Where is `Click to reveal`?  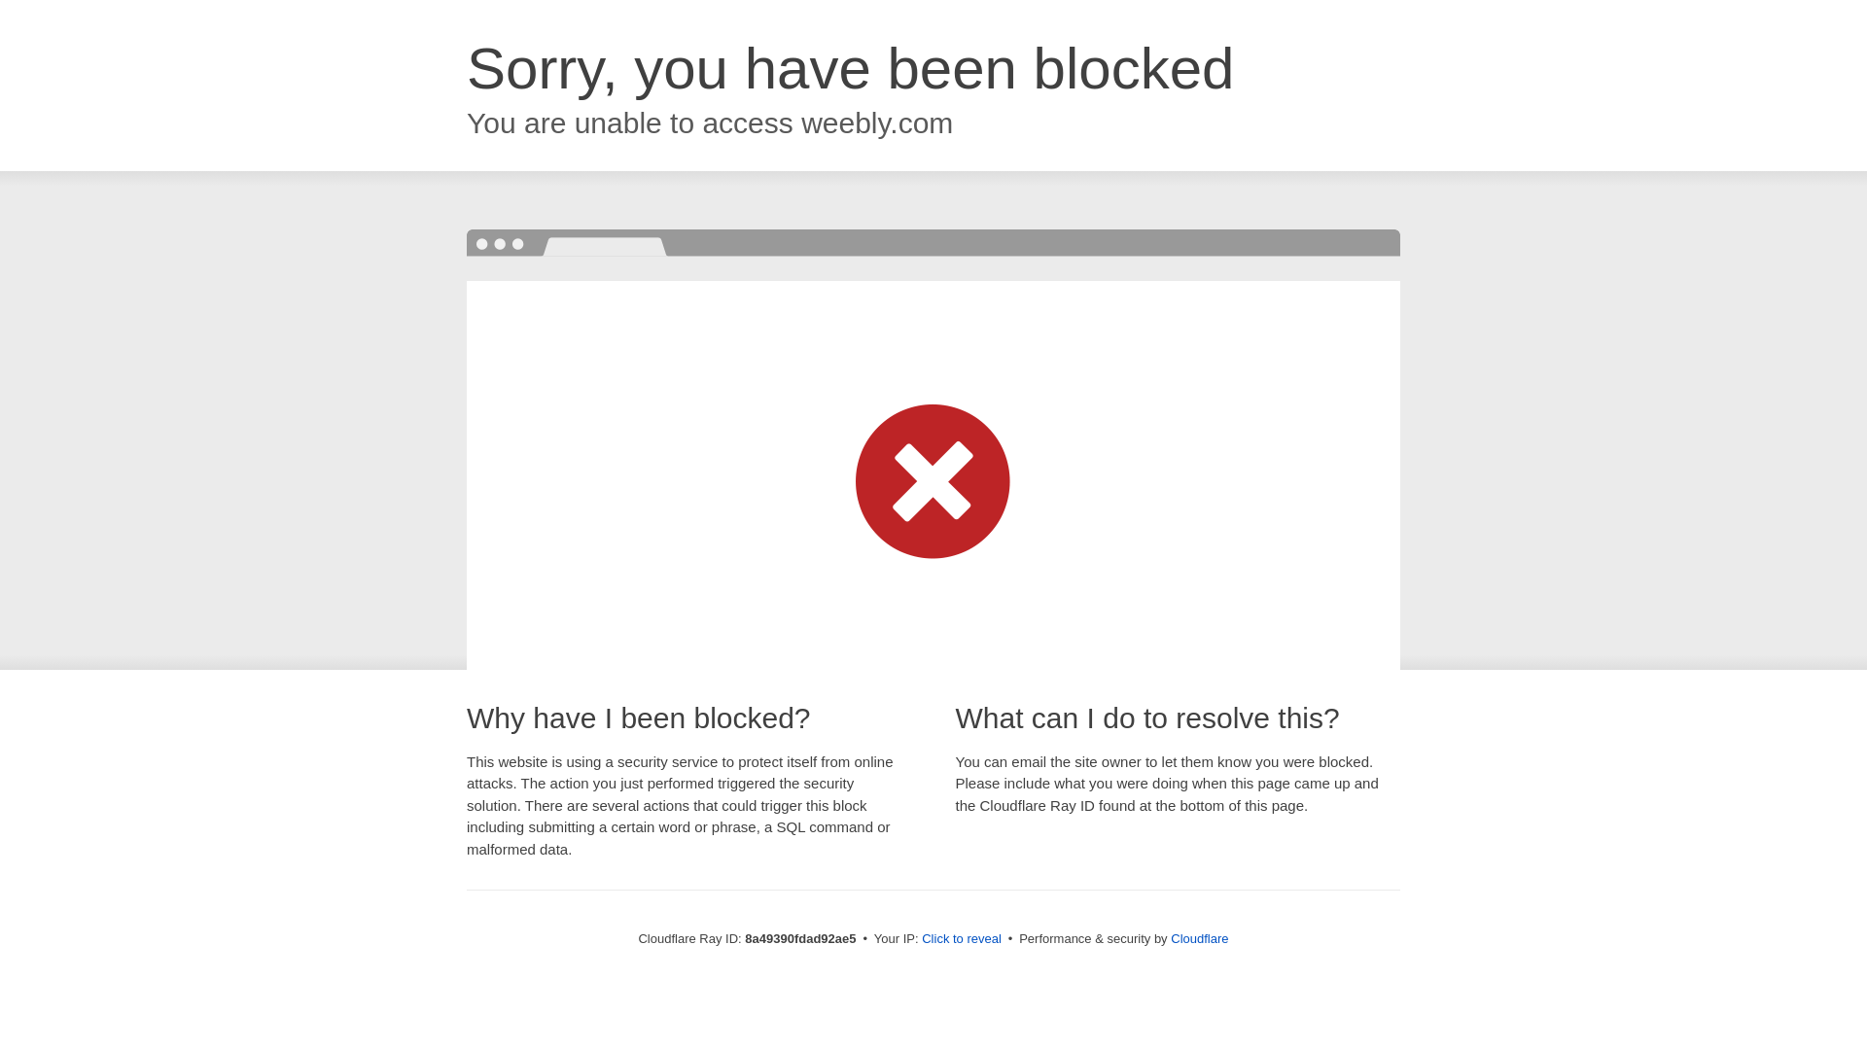 Click to reveal is located at coordinates (961, 939).